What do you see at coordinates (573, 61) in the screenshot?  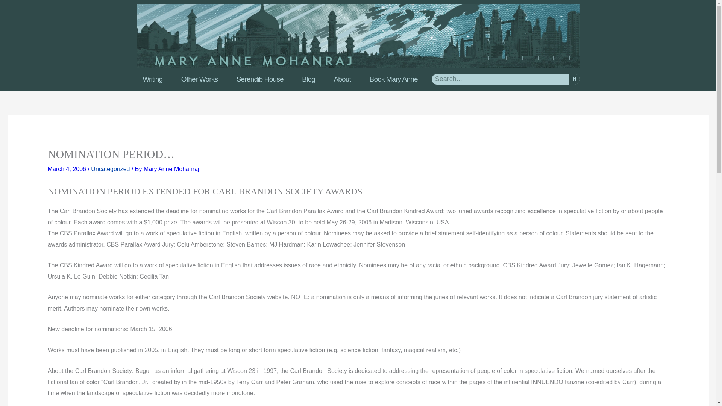 I see `Shopping-bag` at bounding box center [573, 61].